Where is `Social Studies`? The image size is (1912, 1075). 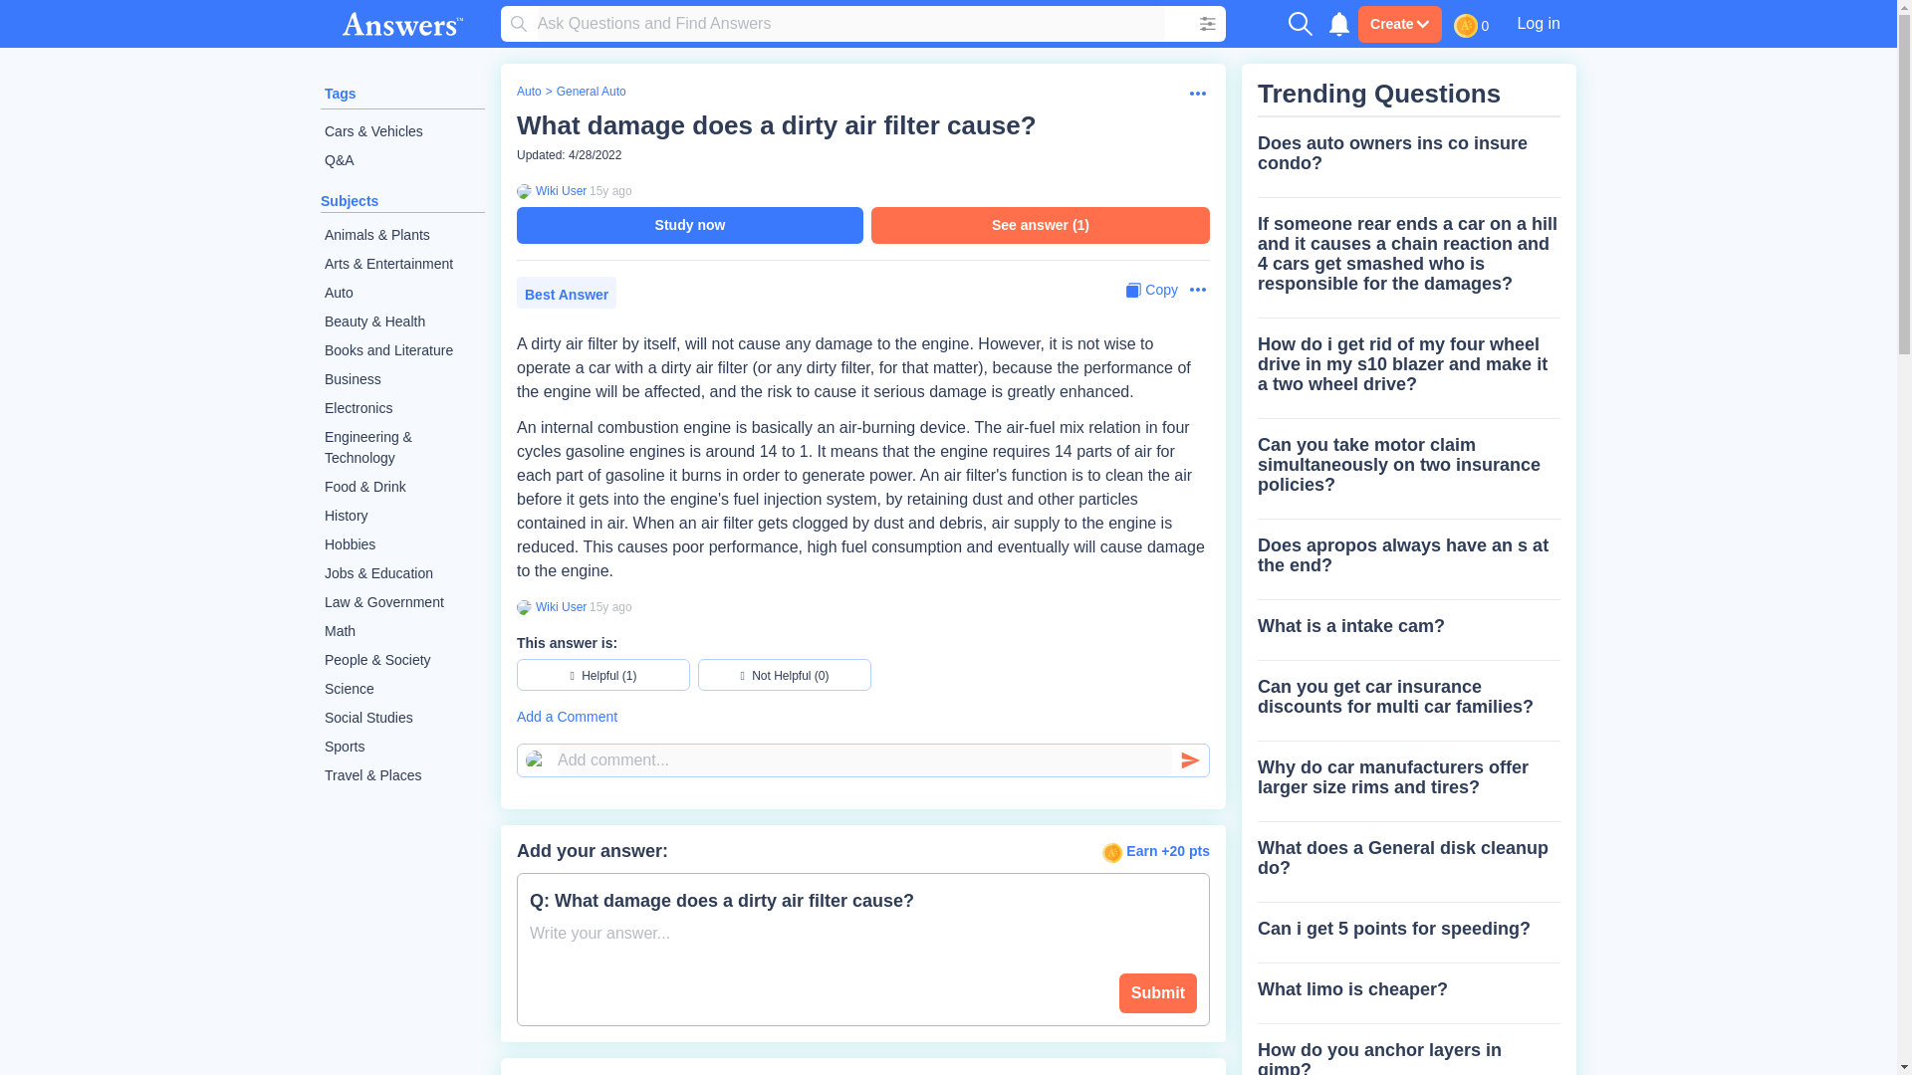
Social Studies is located at coordinates (402, 718).